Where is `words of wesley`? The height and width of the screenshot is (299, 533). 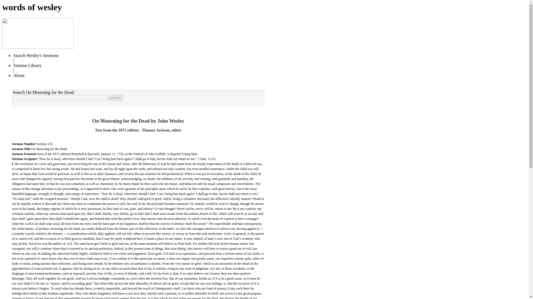 words of wesley is located at coordinates (32, 7).